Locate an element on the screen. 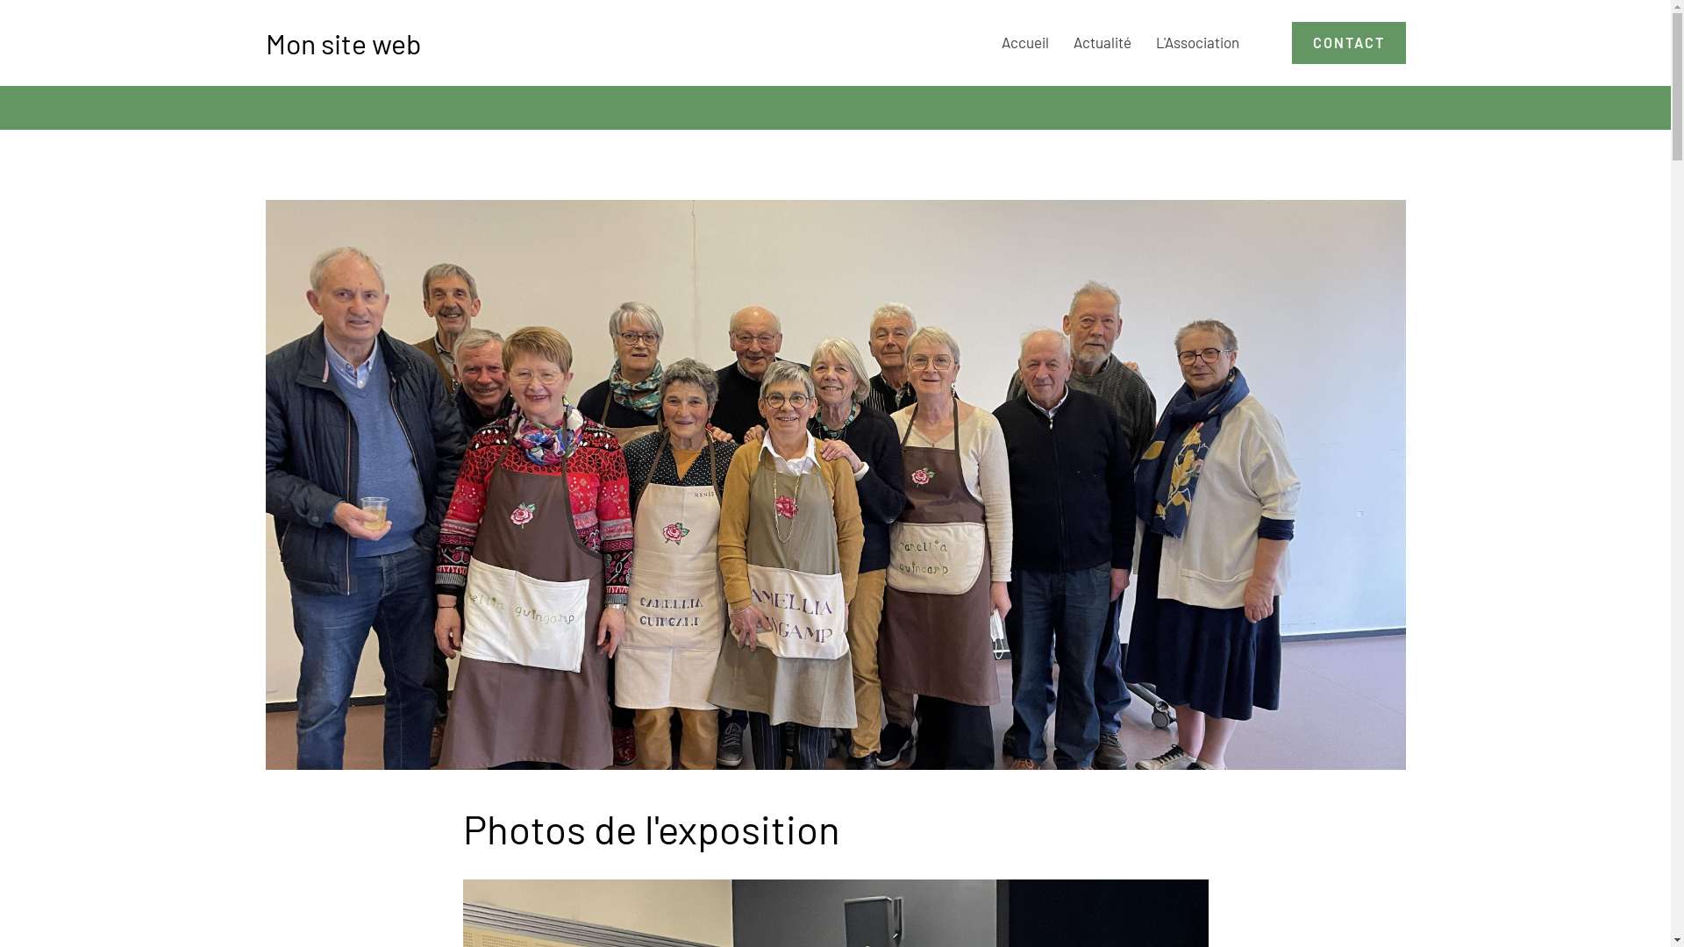 The height and width of the screenshot is (947, 1684). CONTACT is located at coordinates (1348, 43).